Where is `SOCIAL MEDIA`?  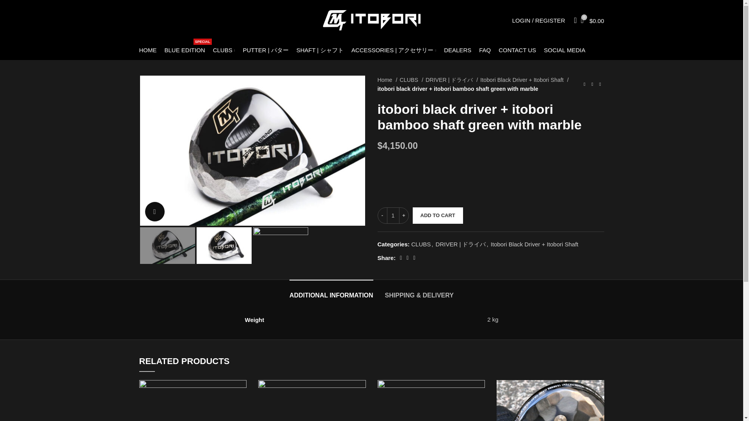
SOCIAL MEDIA is located at coordinates (224, 50).